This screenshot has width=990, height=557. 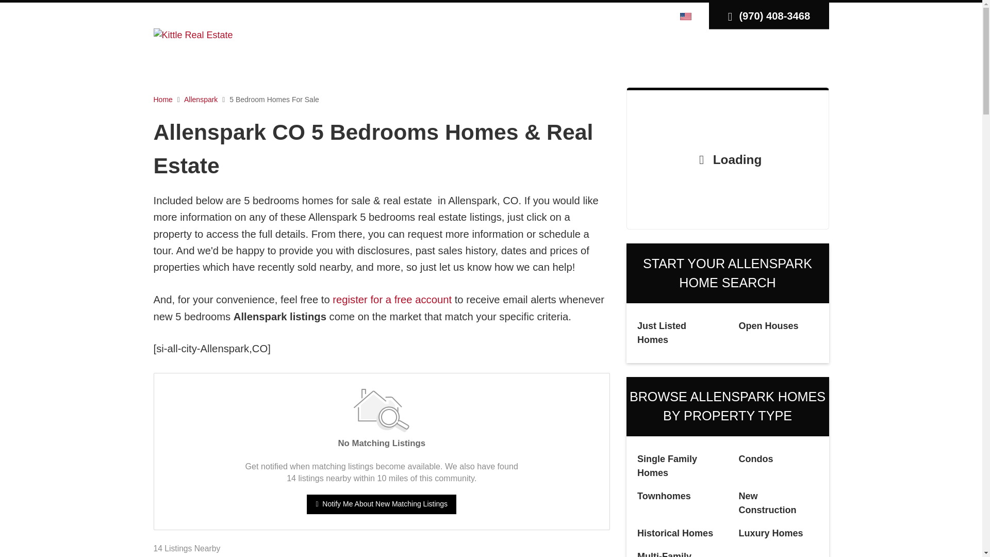 I want to click on Register, so click(x=629, y=15).